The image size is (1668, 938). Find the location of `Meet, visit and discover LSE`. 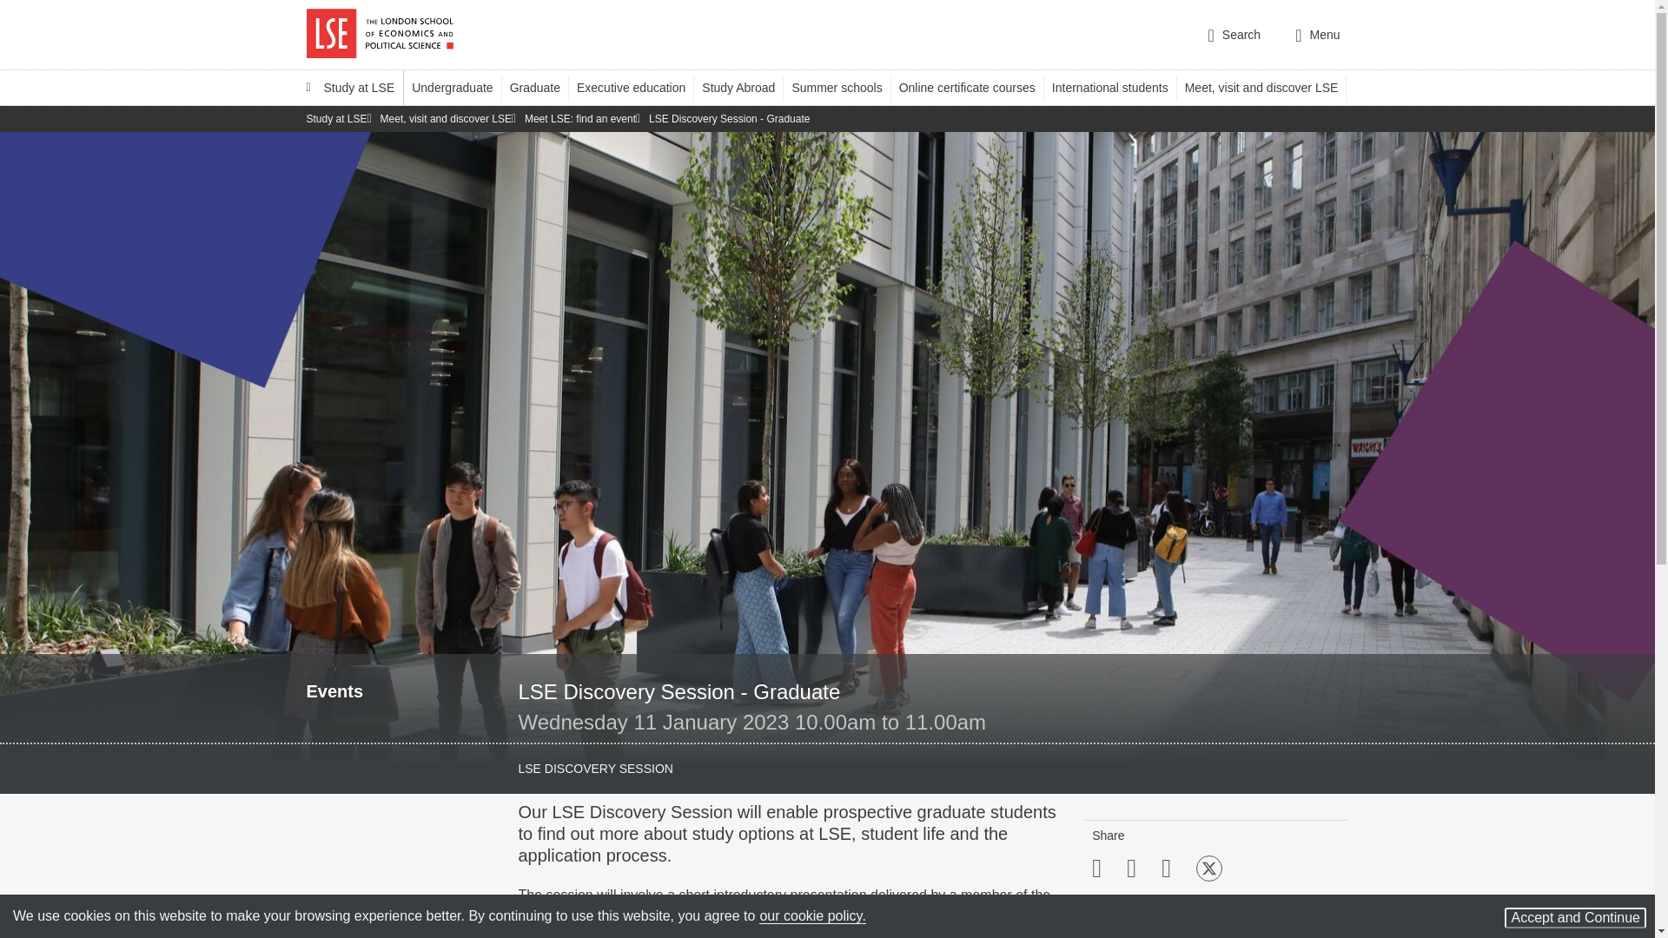

Meet, visit and discover LSE is located at coordinates (1269, 87).